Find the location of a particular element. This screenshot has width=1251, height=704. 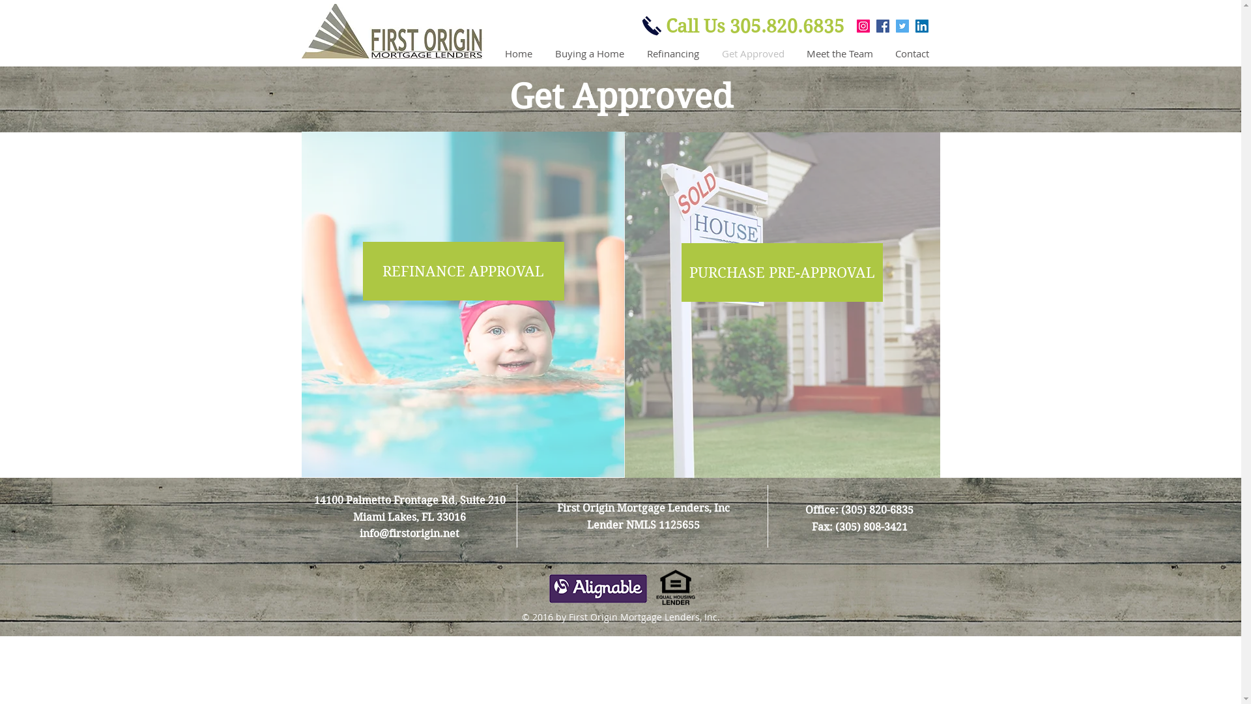

Embedded Content is located at coordinates (308, 9).